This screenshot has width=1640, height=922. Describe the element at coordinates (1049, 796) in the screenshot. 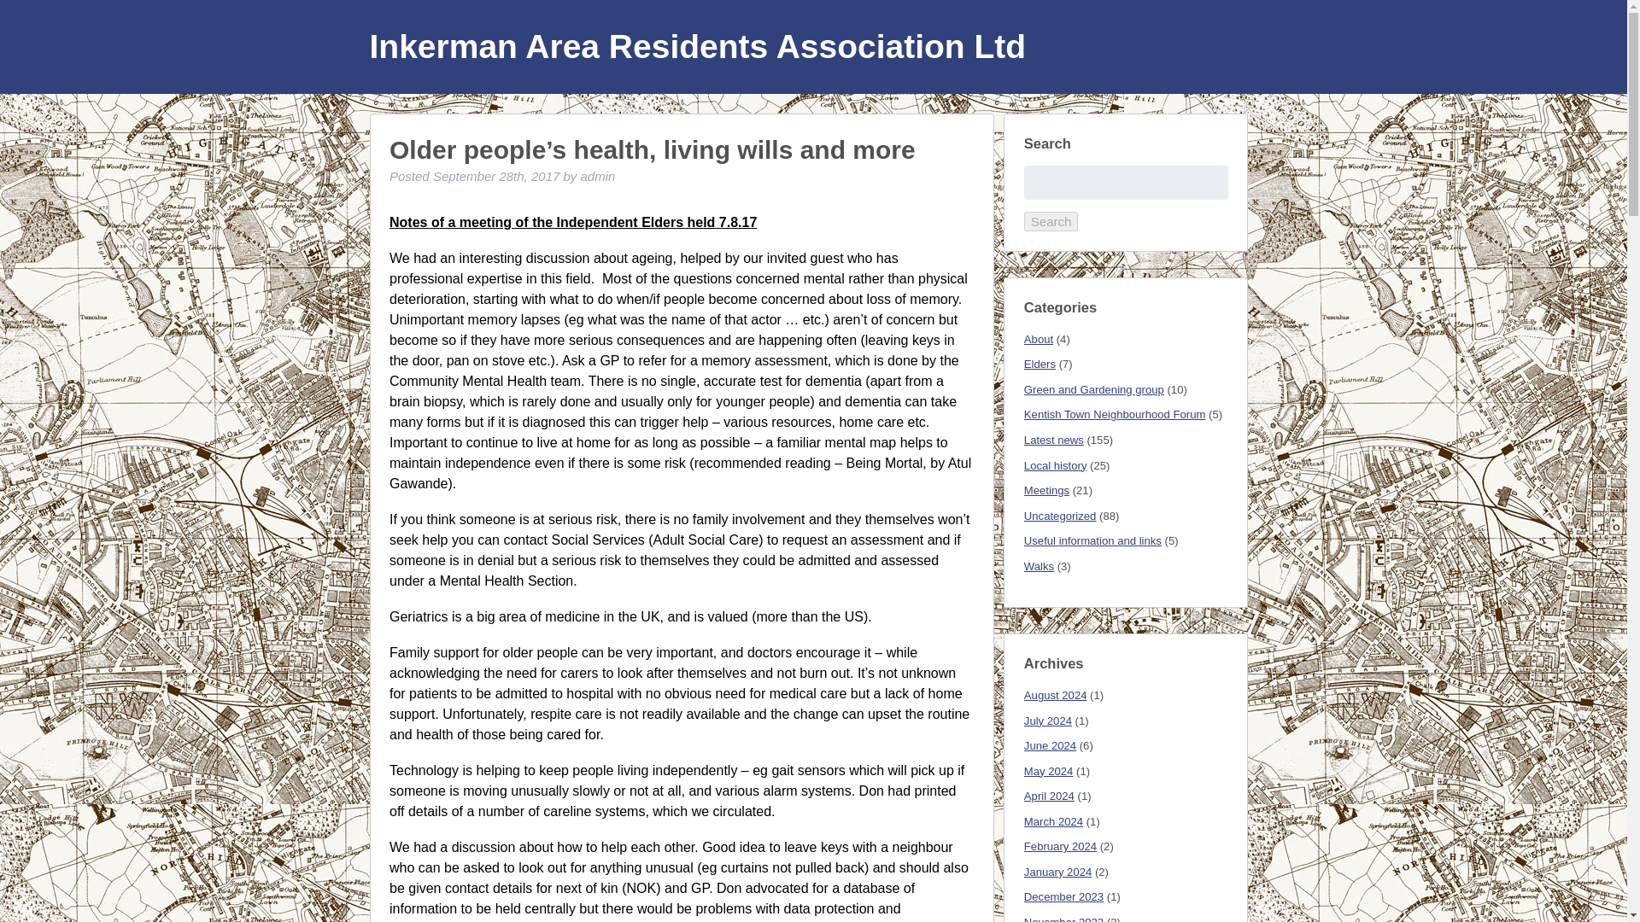

I see `April 2024` at that location.